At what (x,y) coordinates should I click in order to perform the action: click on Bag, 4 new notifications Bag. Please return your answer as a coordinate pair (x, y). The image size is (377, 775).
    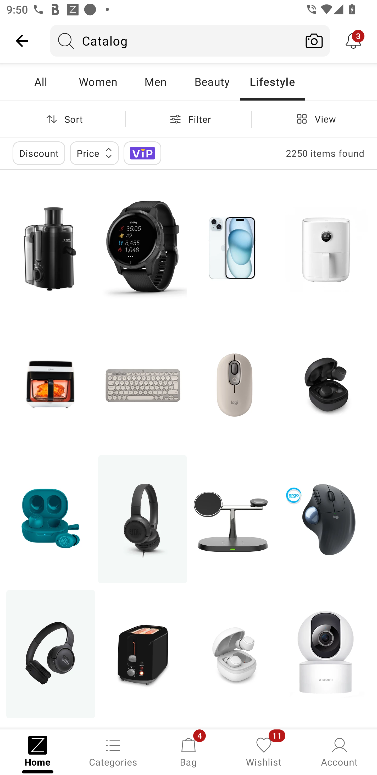
    Looking at the image, I should click on (188, 751).